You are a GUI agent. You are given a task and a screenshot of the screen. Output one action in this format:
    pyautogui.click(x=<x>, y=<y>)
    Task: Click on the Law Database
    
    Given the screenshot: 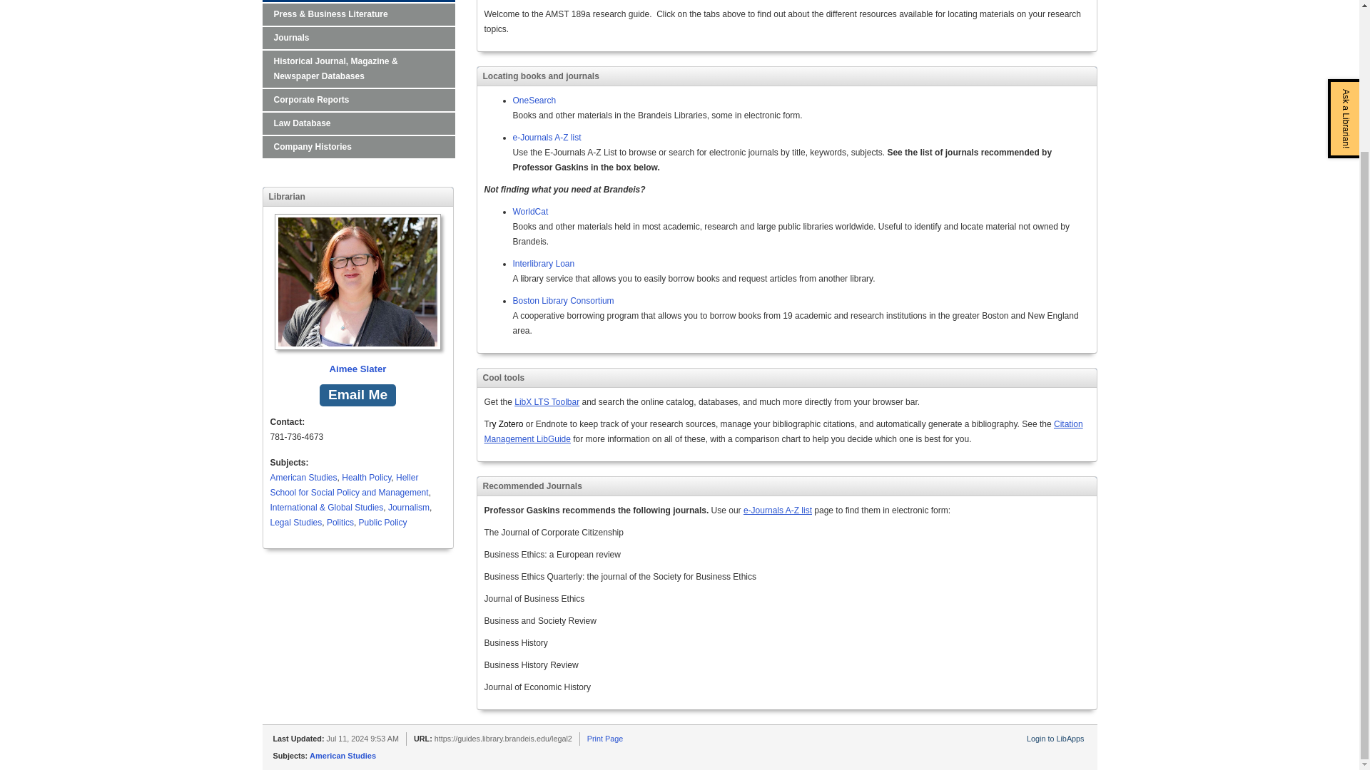 What is the action you would take?
    pyautogui.click(x=358, y=123)
    